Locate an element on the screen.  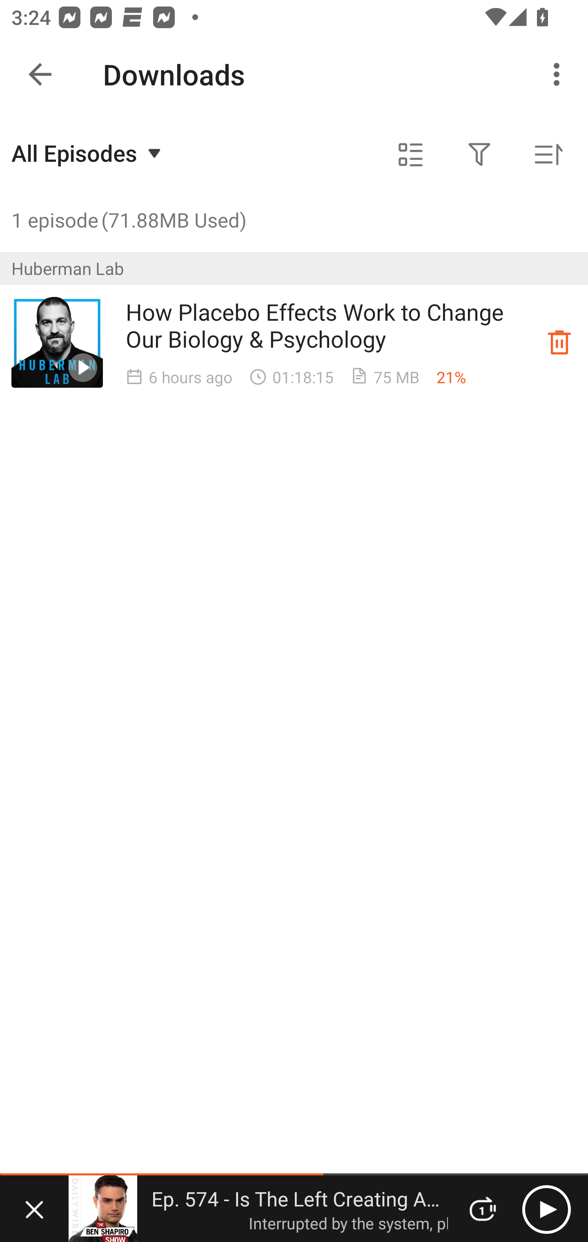
Play is located at coordinates (546, 1209).